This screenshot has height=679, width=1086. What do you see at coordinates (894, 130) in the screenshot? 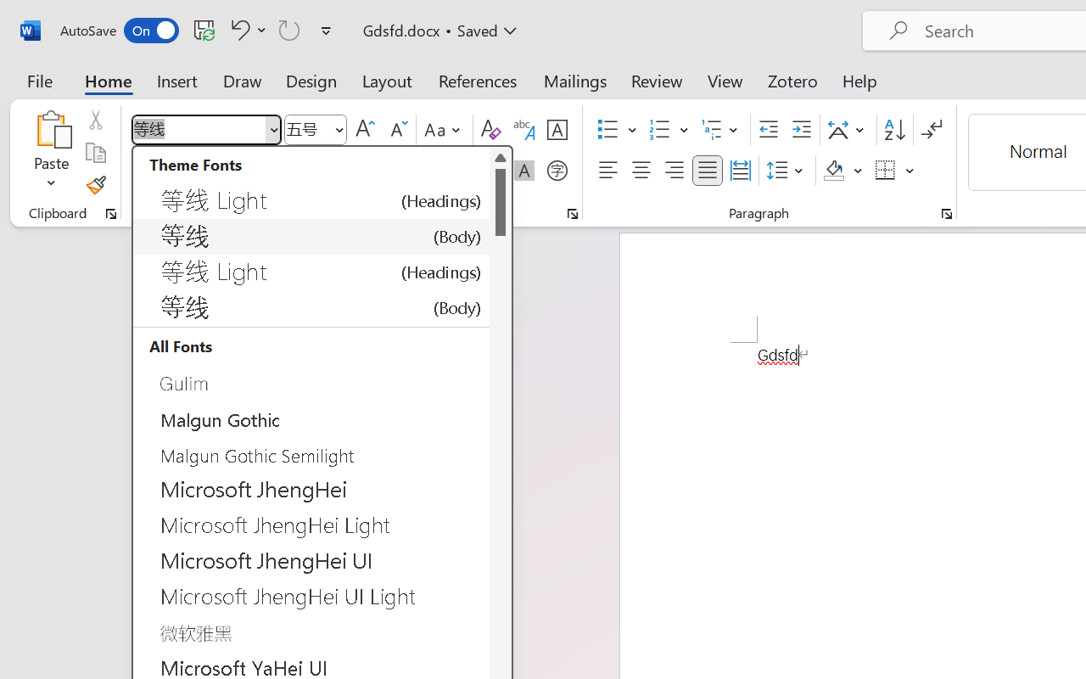
I see `Sort...` at bounding box center [894, 130].